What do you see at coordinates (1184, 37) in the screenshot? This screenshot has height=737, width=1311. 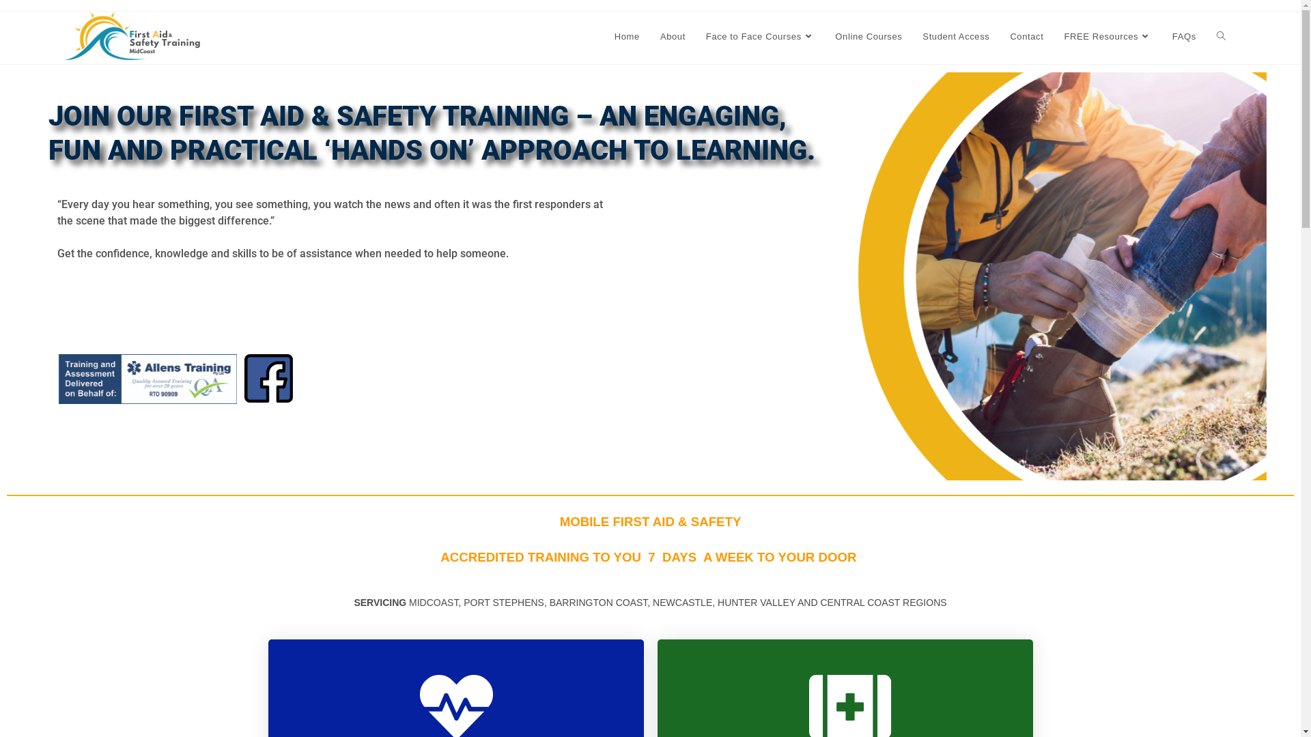 I see `FAQs` at bounding box center [1184, 37].